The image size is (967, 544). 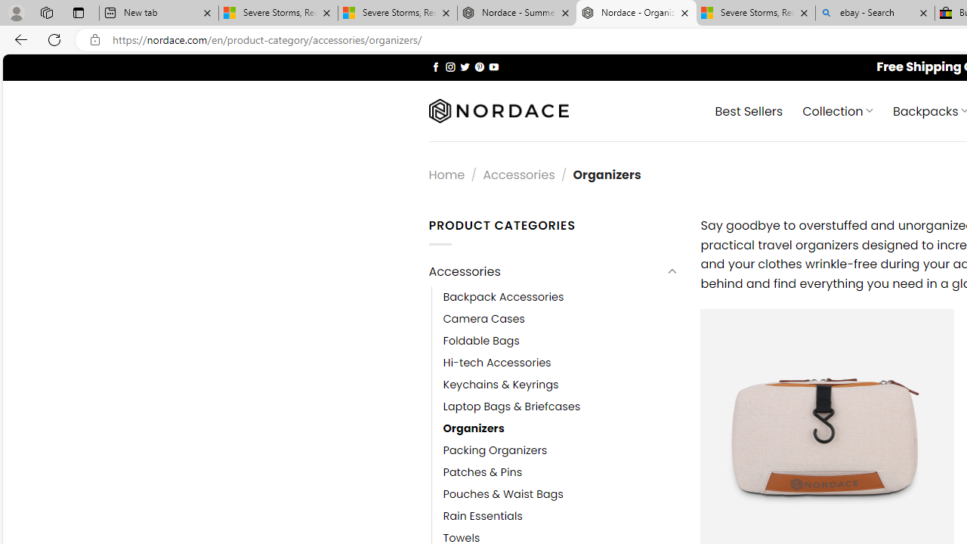 What do you see at coordinates (159, 14) in the screenshot?
I see `New tab` at bounding box center [159, 14].